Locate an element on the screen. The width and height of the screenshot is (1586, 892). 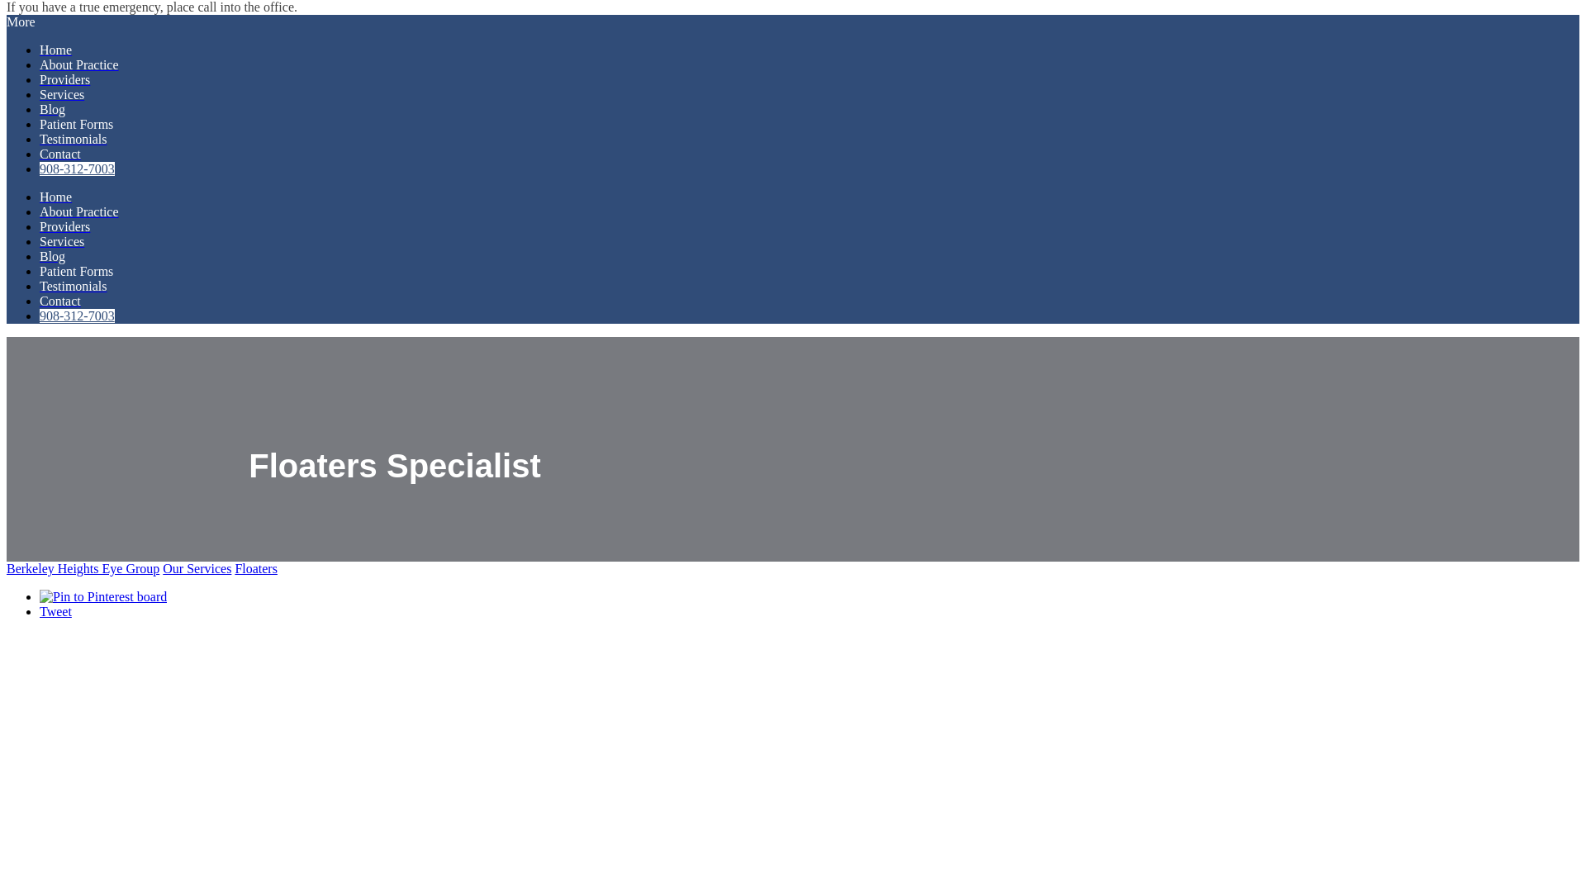
Services is located at coordinates (61, 94).